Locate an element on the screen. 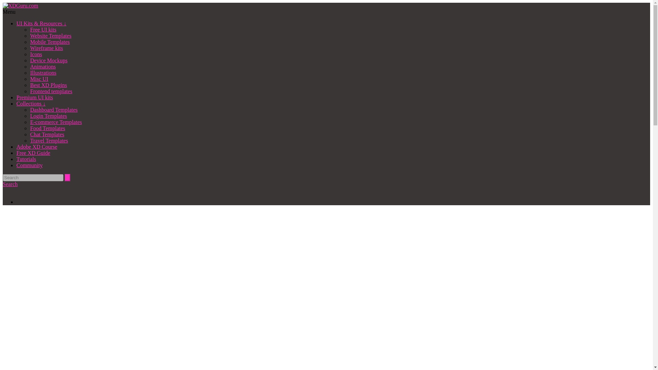 Image resolution: width=658 pixels, height=370 pixels. Travel Templates is located at coordinates (49, 140).